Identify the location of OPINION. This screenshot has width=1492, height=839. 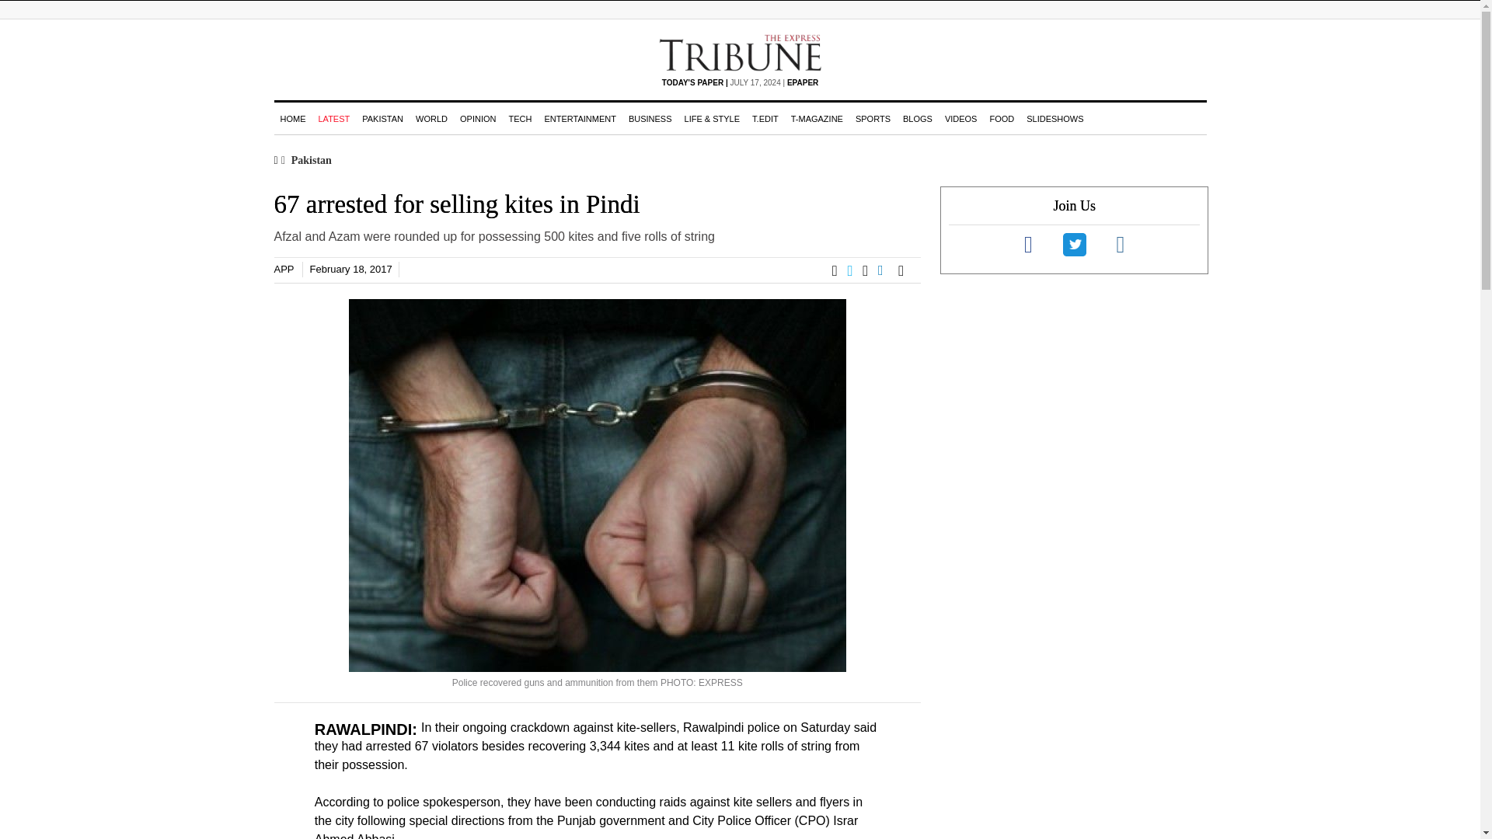
(477, 117).